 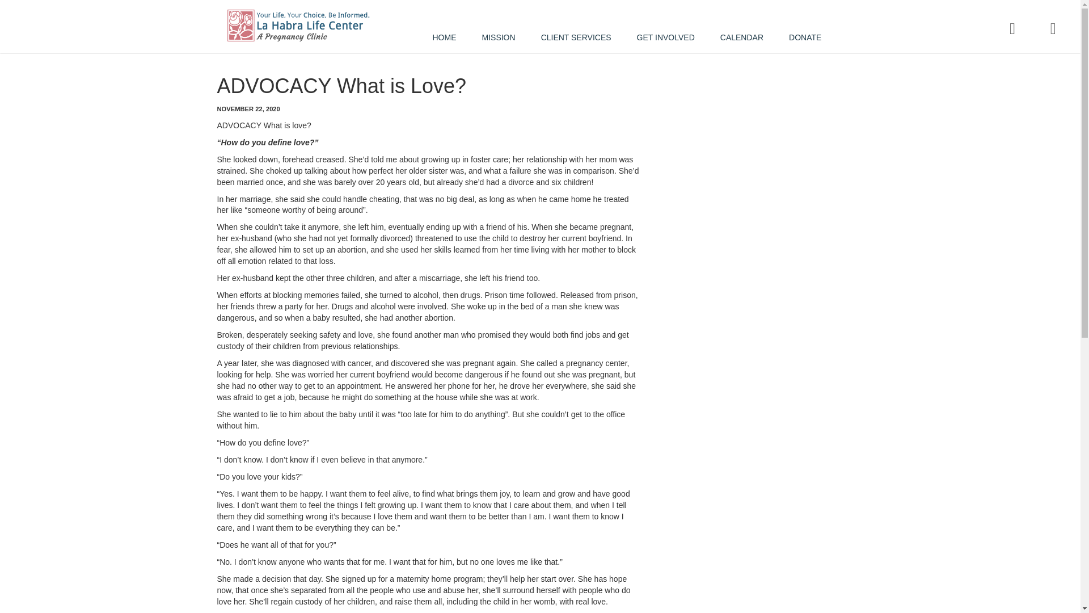 What do you see at coordinates (580, 40) in the screenshot?
I see `CLIENT SERVICES` at bounding box center [580, 40].